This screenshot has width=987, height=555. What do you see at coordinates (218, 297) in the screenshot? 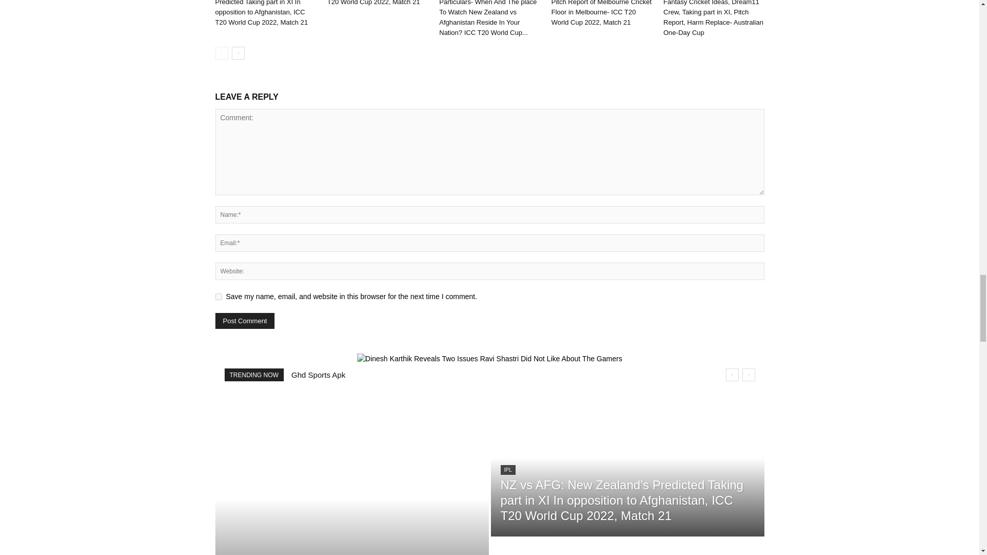
I see `yes` at bounding box center [218, 297].